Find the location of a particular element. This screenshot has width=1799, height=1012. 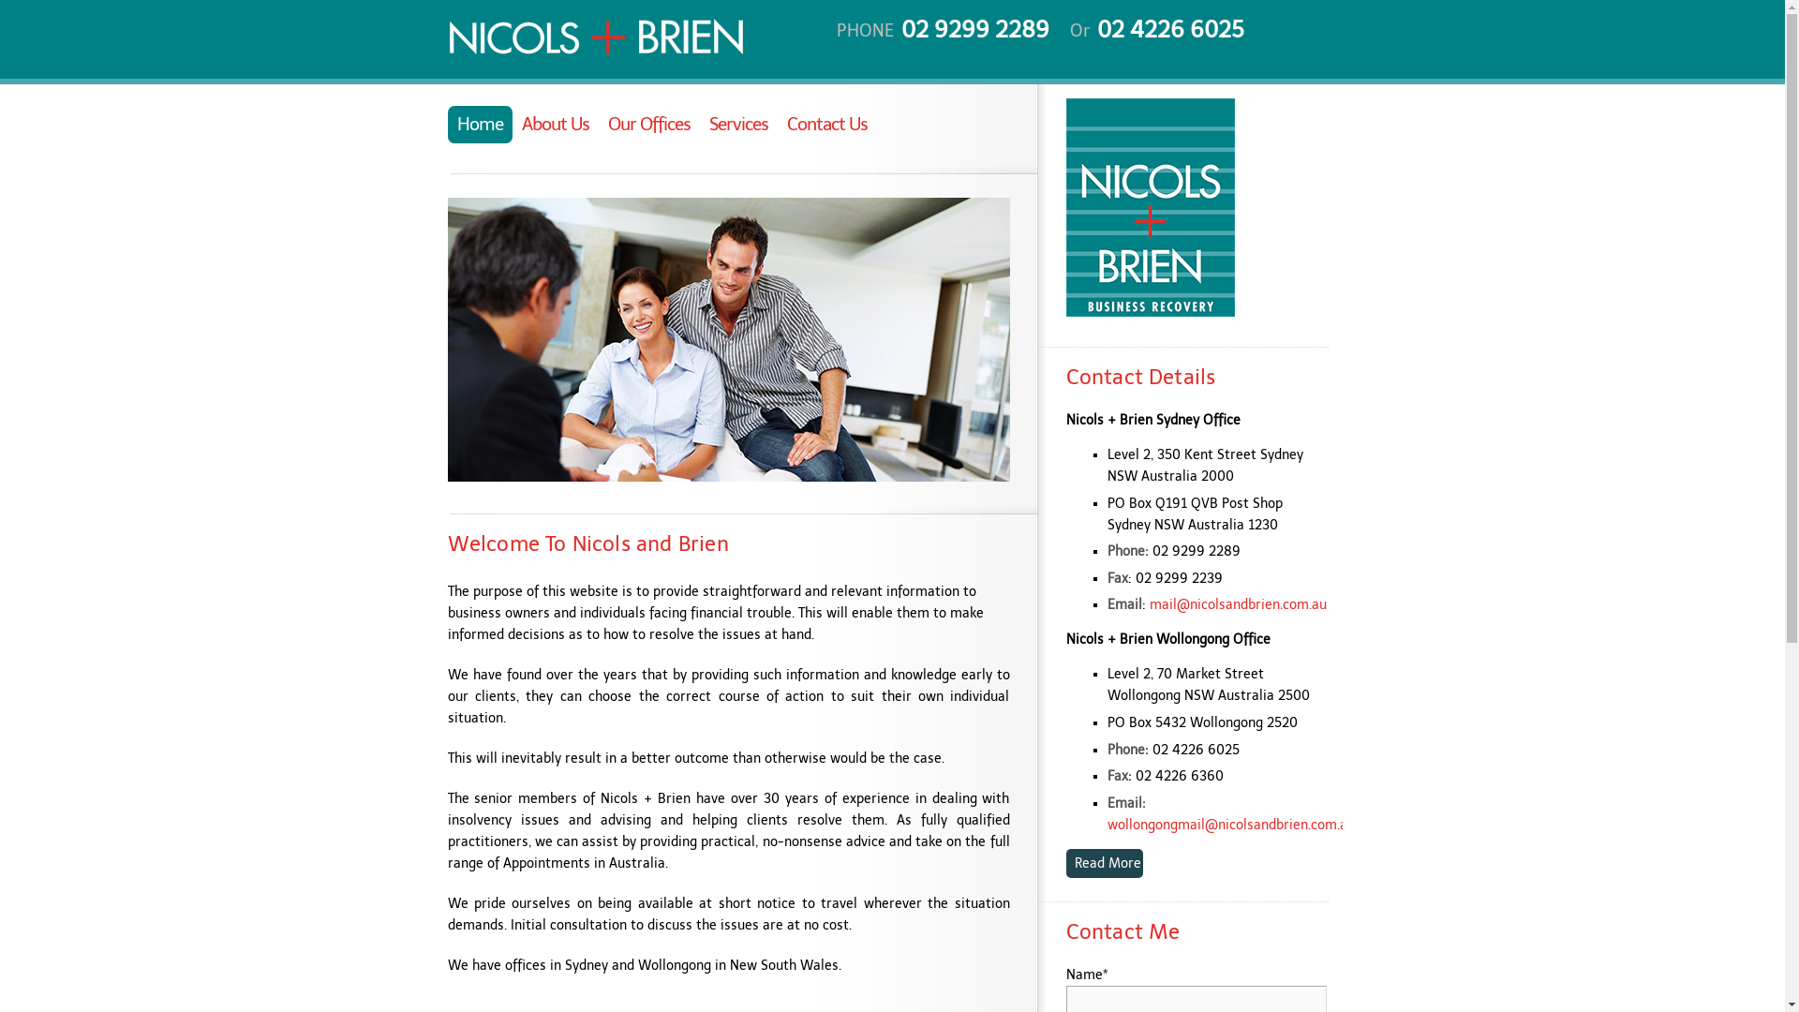

About Us is located at coordinates (555, 125).